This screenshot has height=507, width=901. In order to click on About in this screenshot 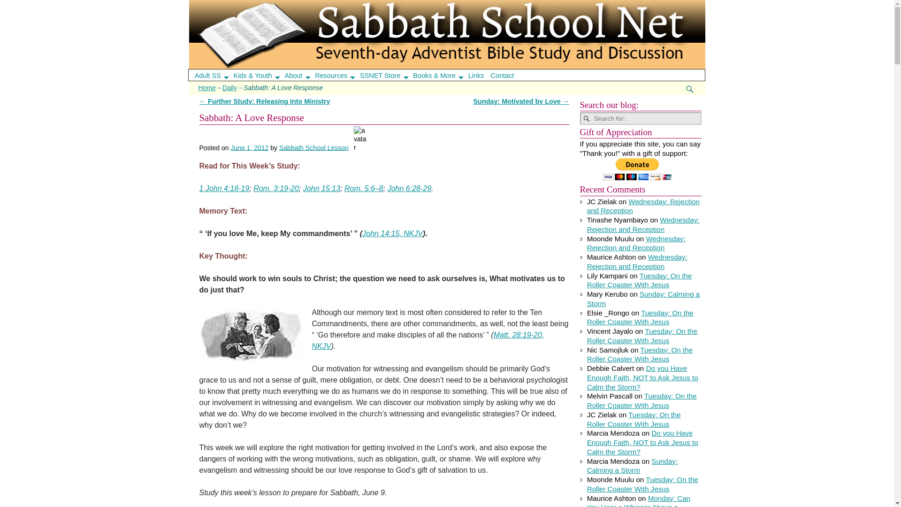, I will do `click(300, 75)`.